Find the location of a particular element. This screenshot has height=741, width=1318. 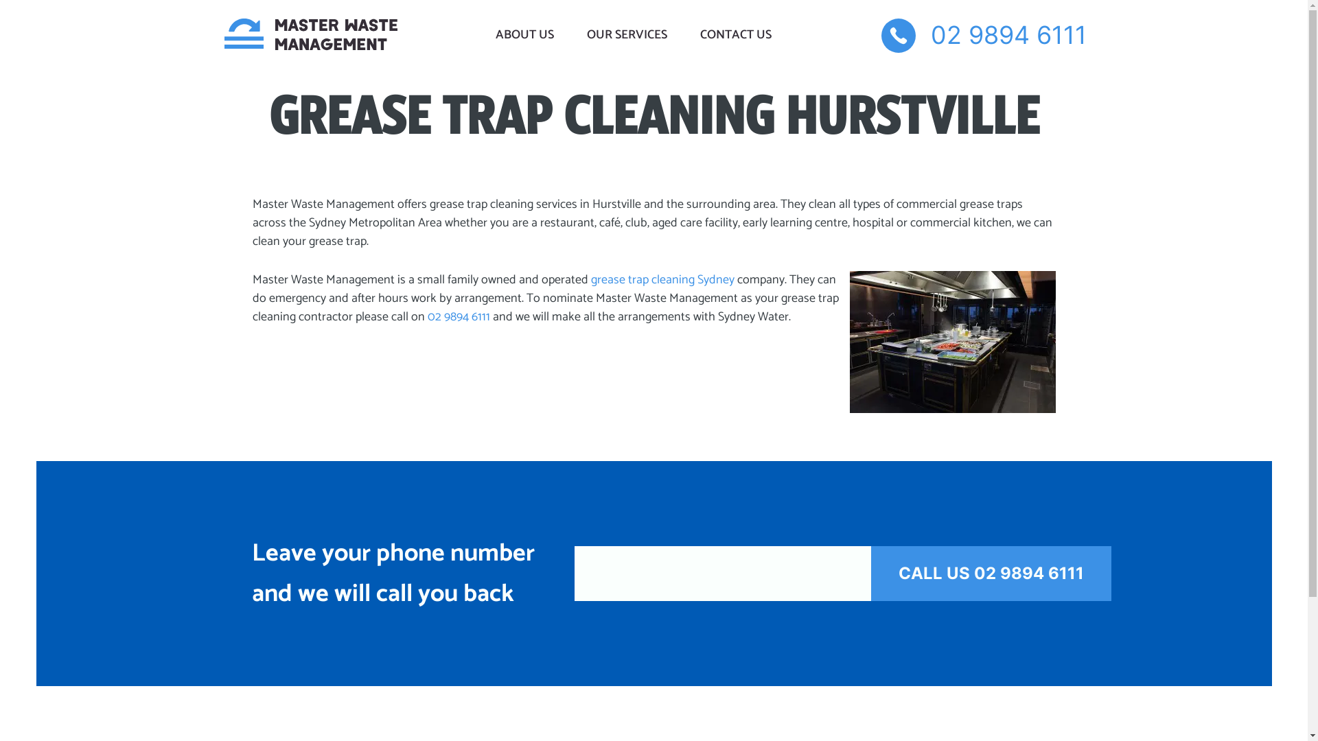

OUR SERVICES is located at coordinates (626, 35).